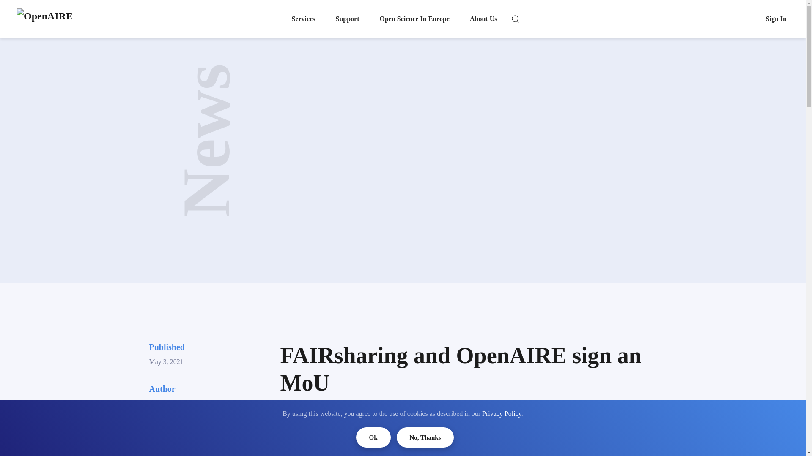 The height and width of the screenshot is (456, 812). Describe the element at coordinates (347, 19) in the screenshot. I see `Support` at that location.